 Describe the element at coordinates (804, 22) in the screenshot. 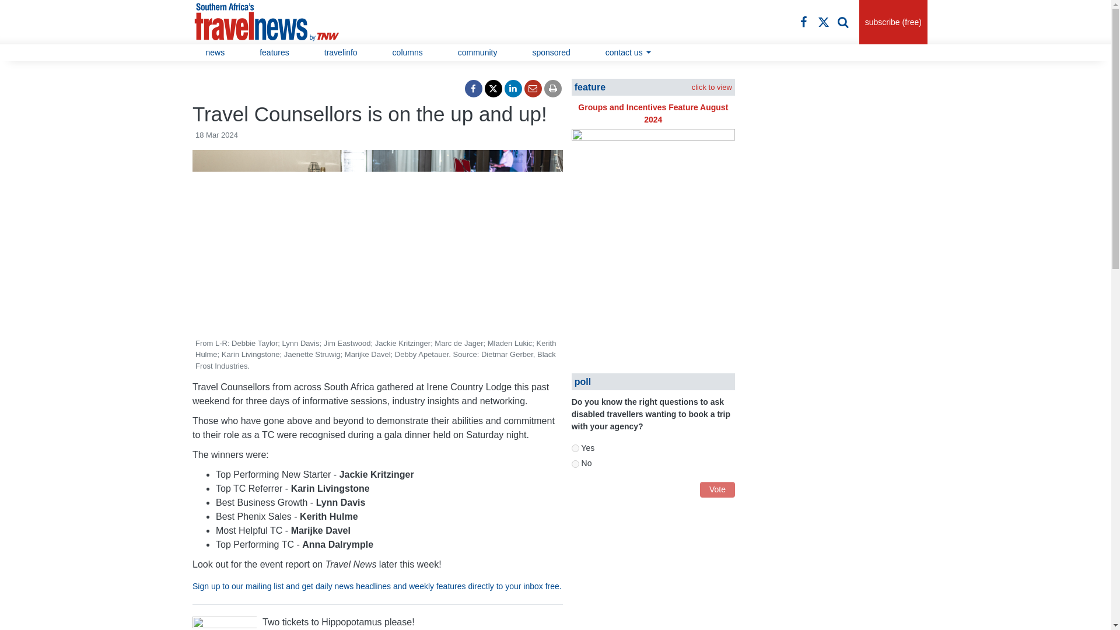

I see `Facebook` at that location.